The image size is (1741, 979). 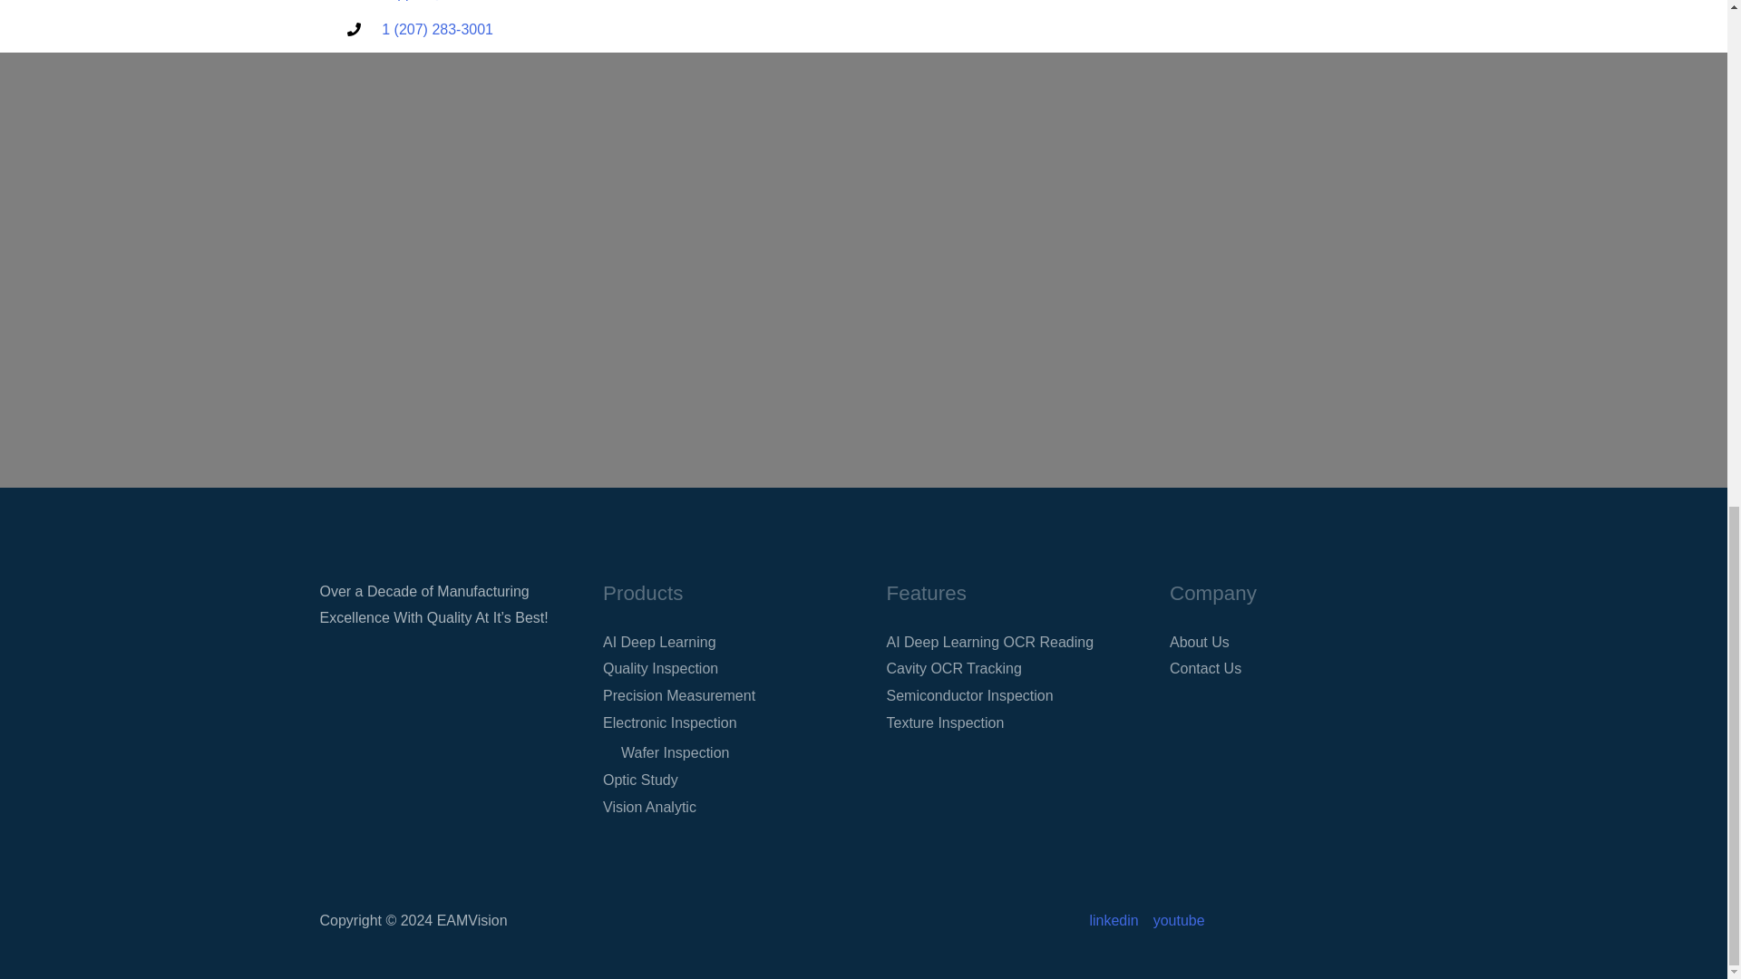 I want to click on Texture Inspection, so click(x=945, y=722).